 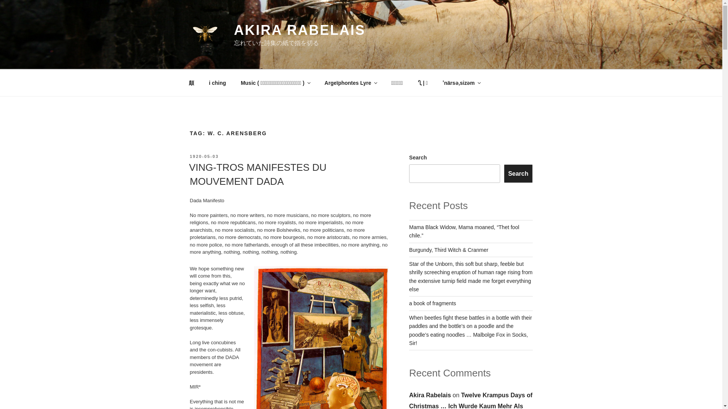 I want to click on VING-TROS MANIFESTES DU MOUVEMENT DADA, so click(x=257, y=174).